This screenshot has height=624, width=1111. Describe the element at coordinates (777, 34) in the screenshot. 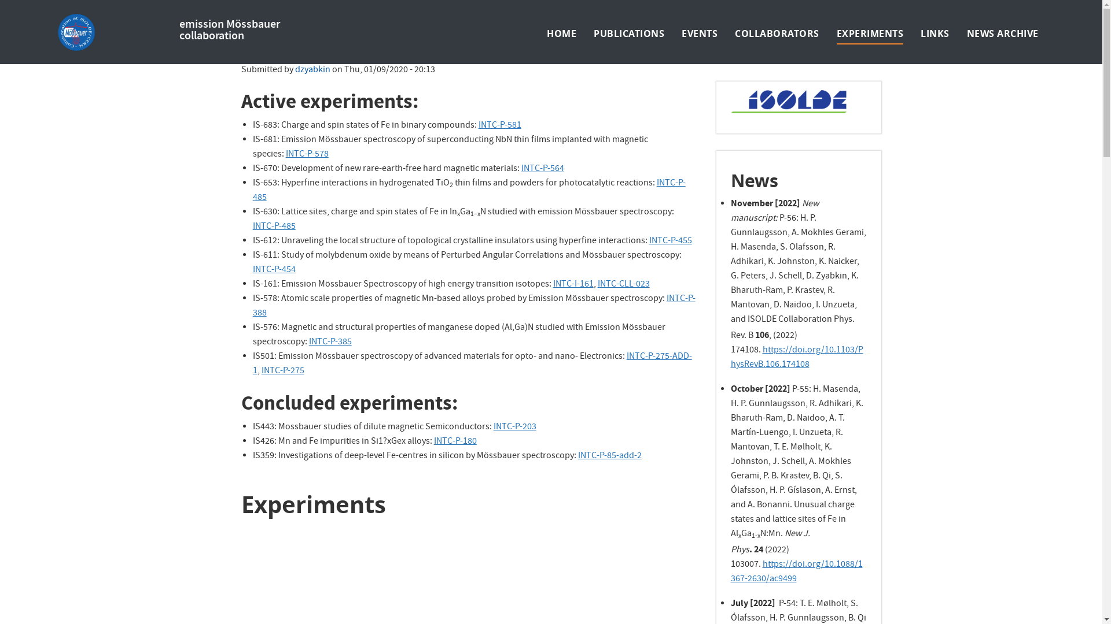

I see `COLLABORATORS` at that location.